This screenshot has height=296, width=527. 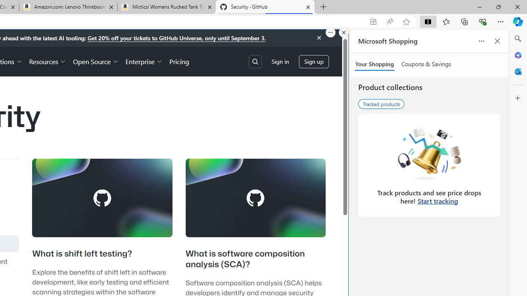 I want to click on Open Source, so click(x=96, y=61).